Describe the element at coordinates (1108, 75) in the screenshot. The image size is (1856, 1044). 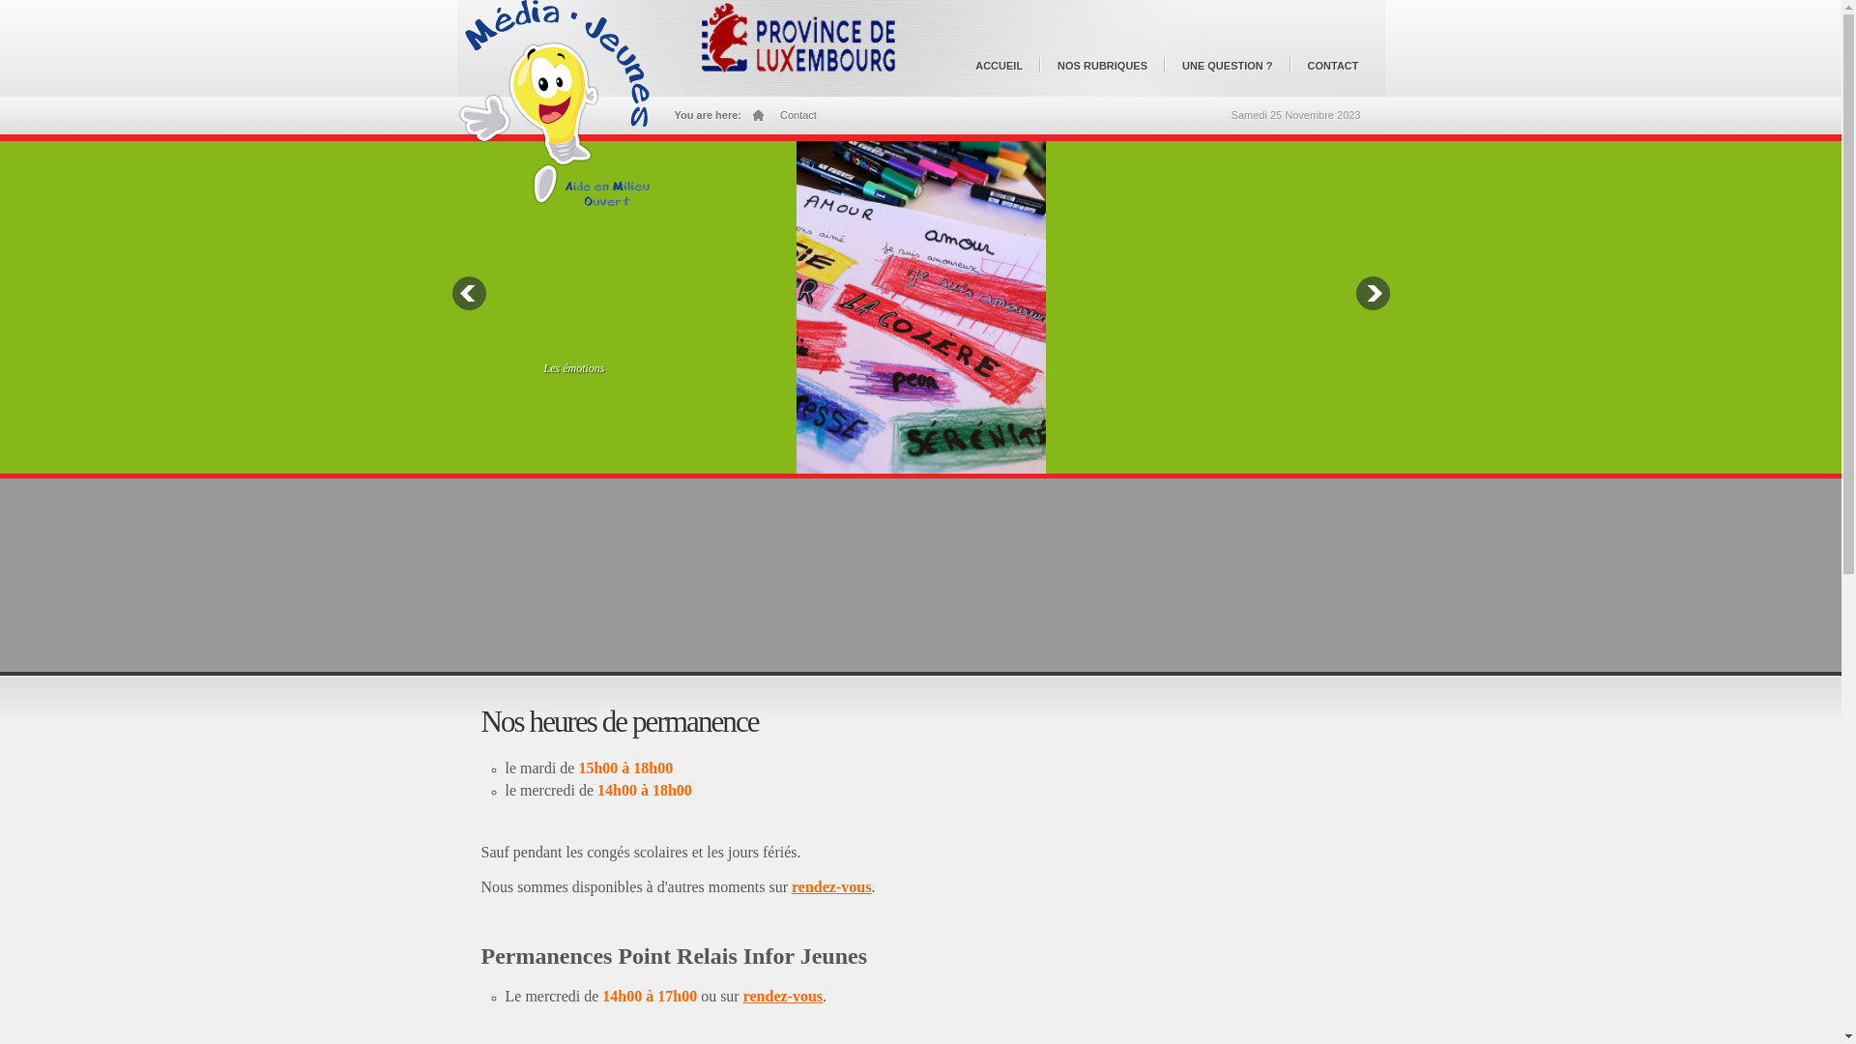
I see `NOS RUBRIQUES` at that location.